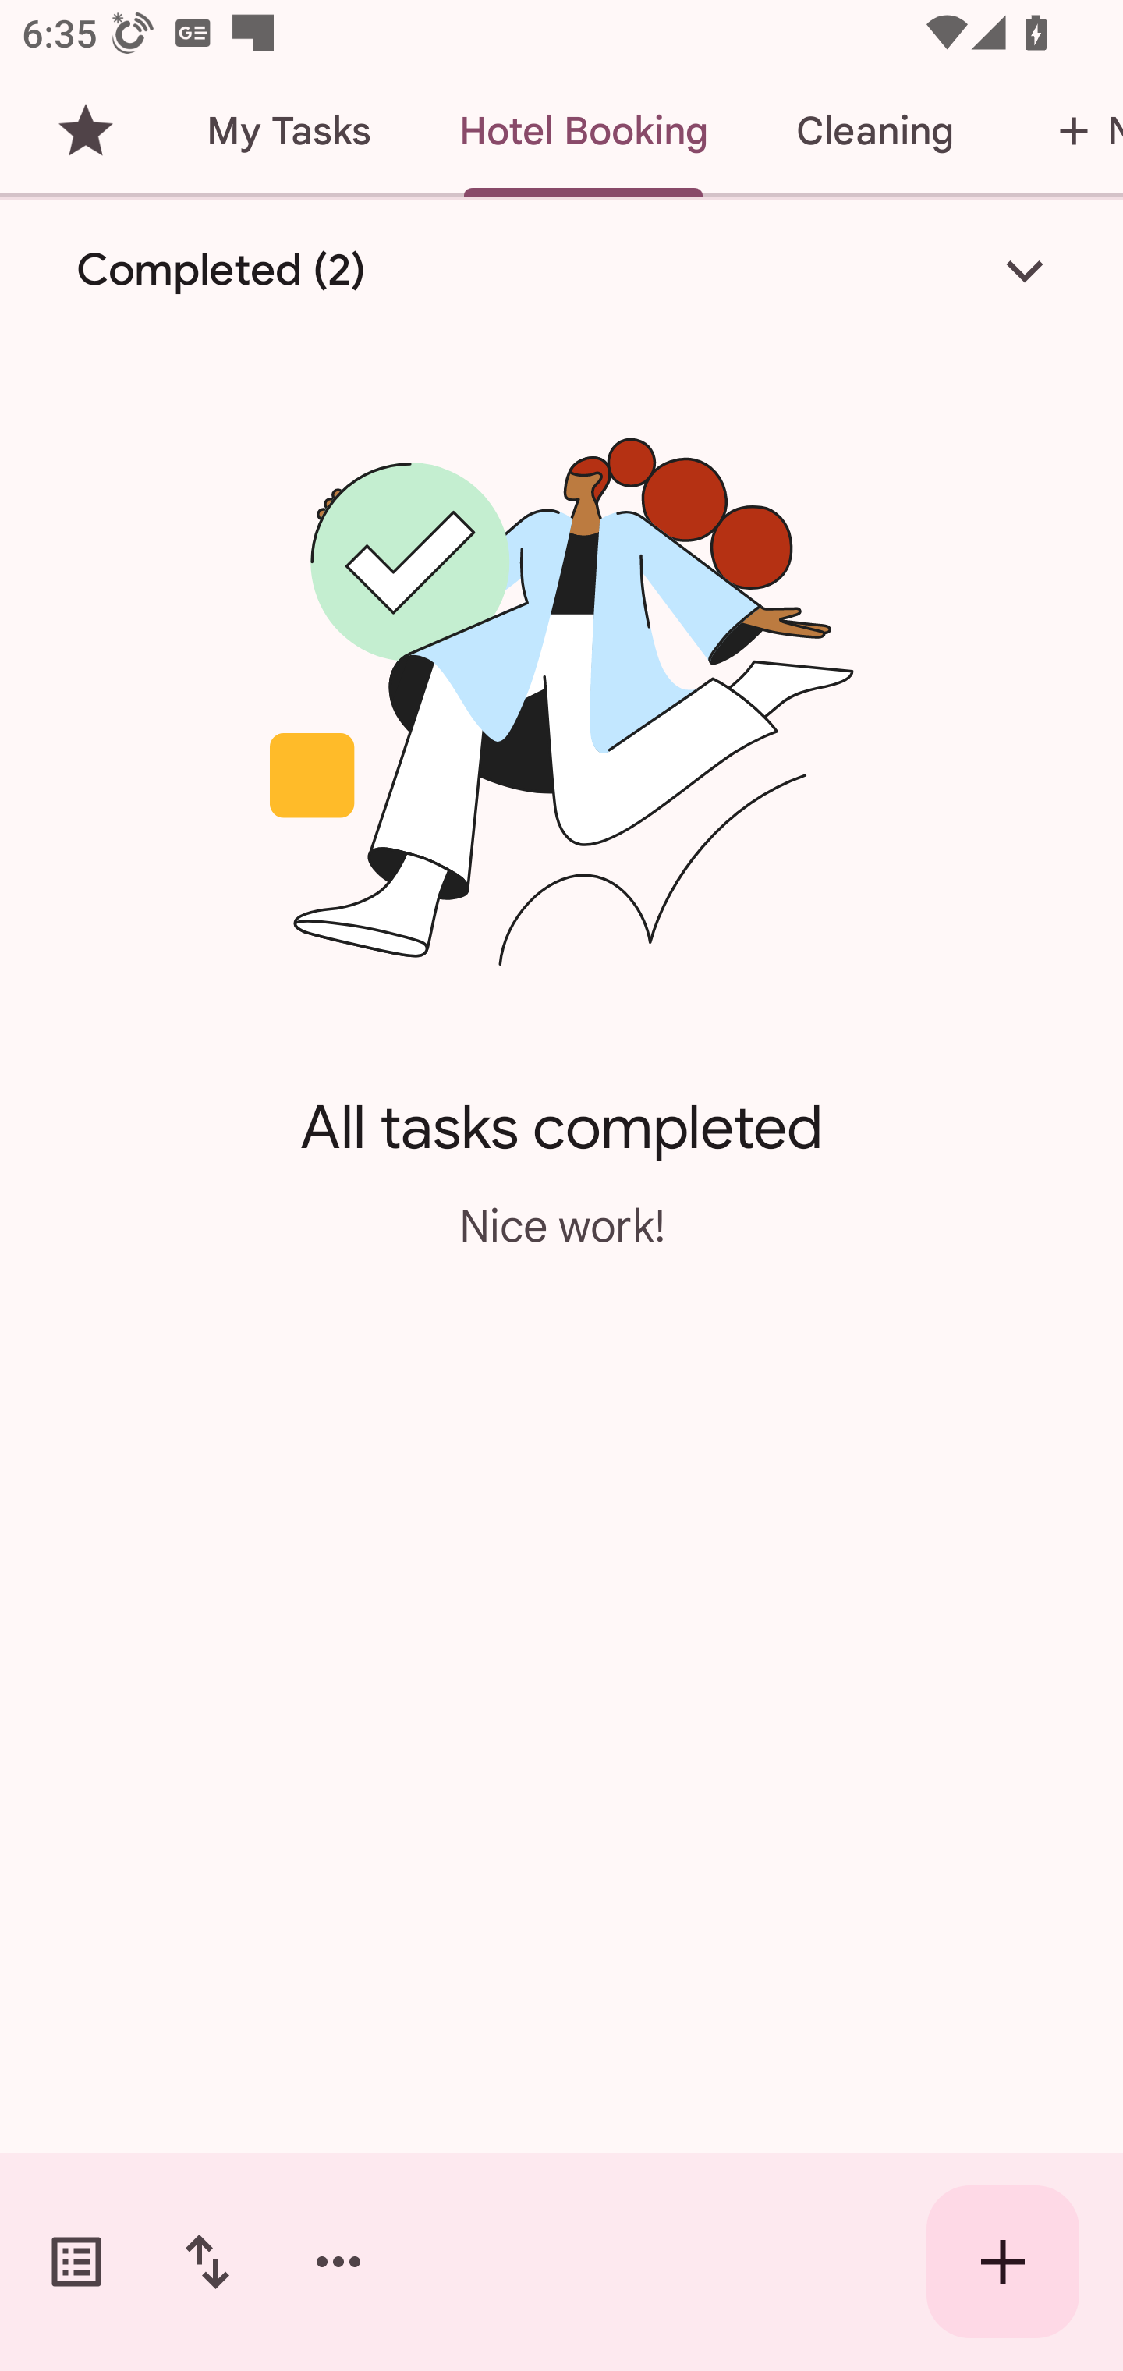 The height and width of the screenshot is (2371, 1123). Describe the element at coordinates (288, 131) in the screenshot. I see `My Tasks` at that location.